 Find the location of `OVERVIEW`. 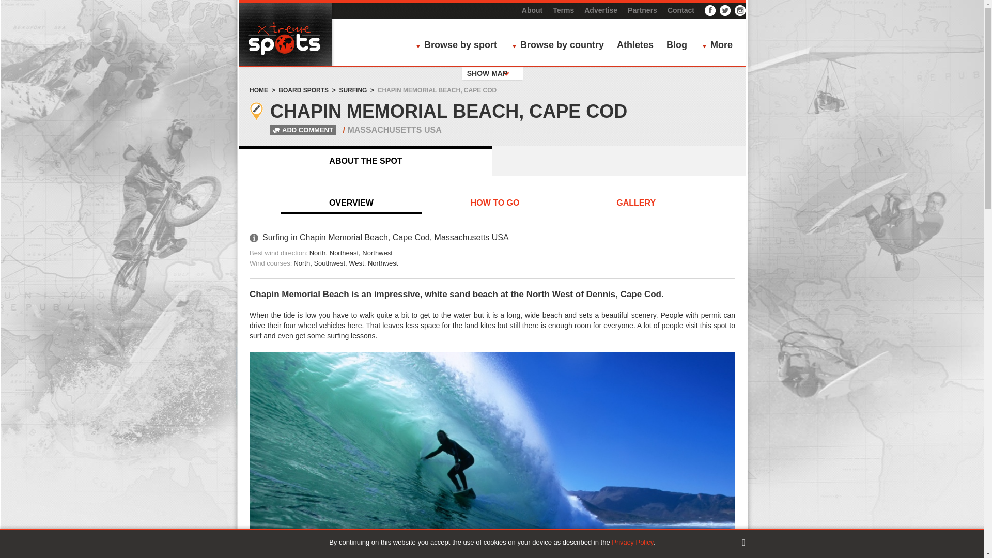

OVERVIEW is located at coordinates (351, 203).